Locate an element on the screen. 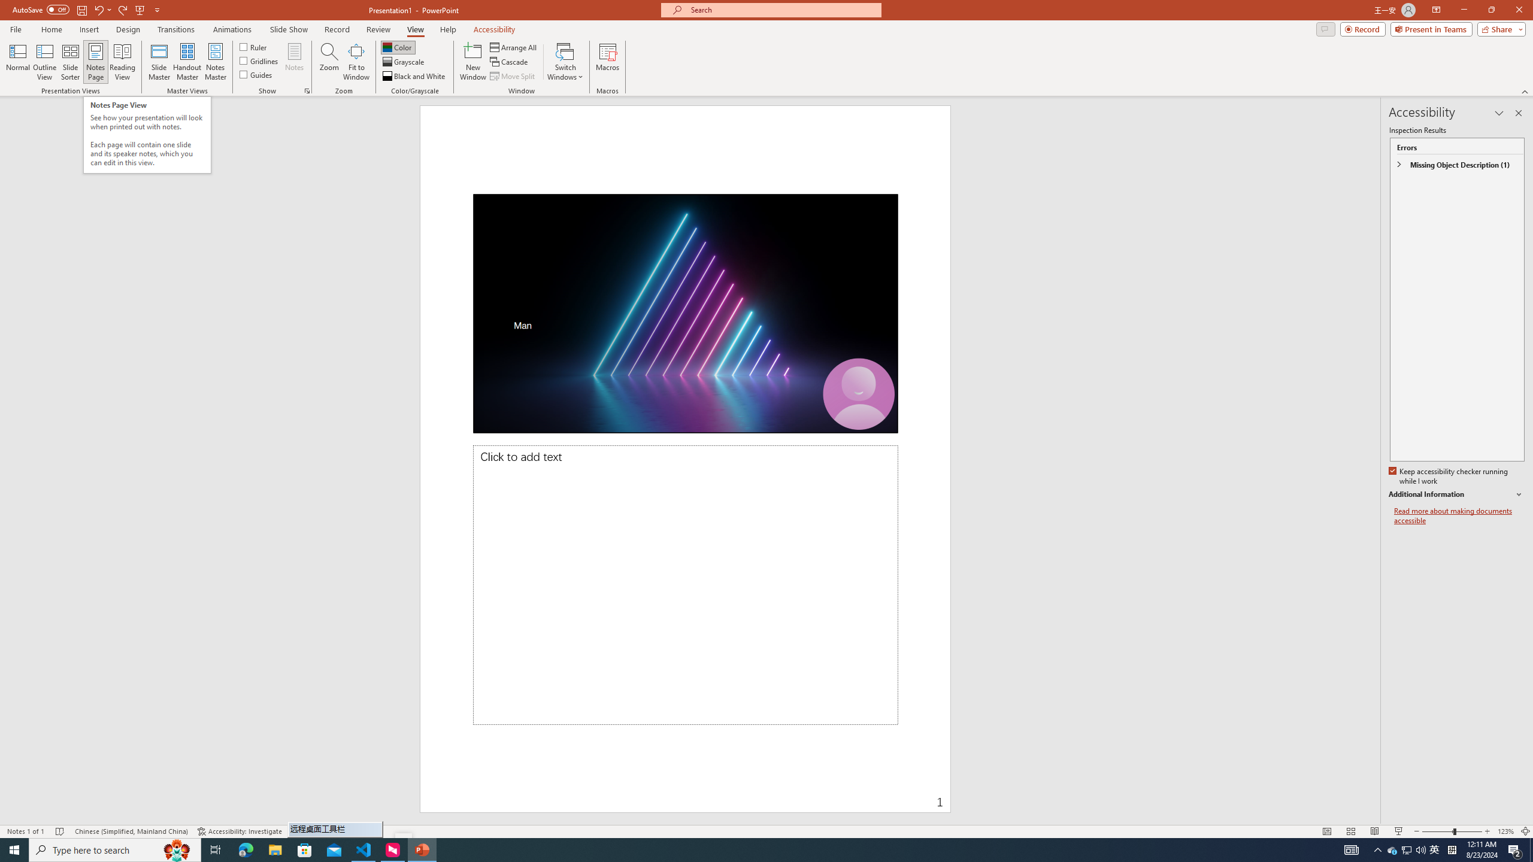 The width and height of the screenshot is (1533, 862). Cascade is located at coordinates (510, 62).